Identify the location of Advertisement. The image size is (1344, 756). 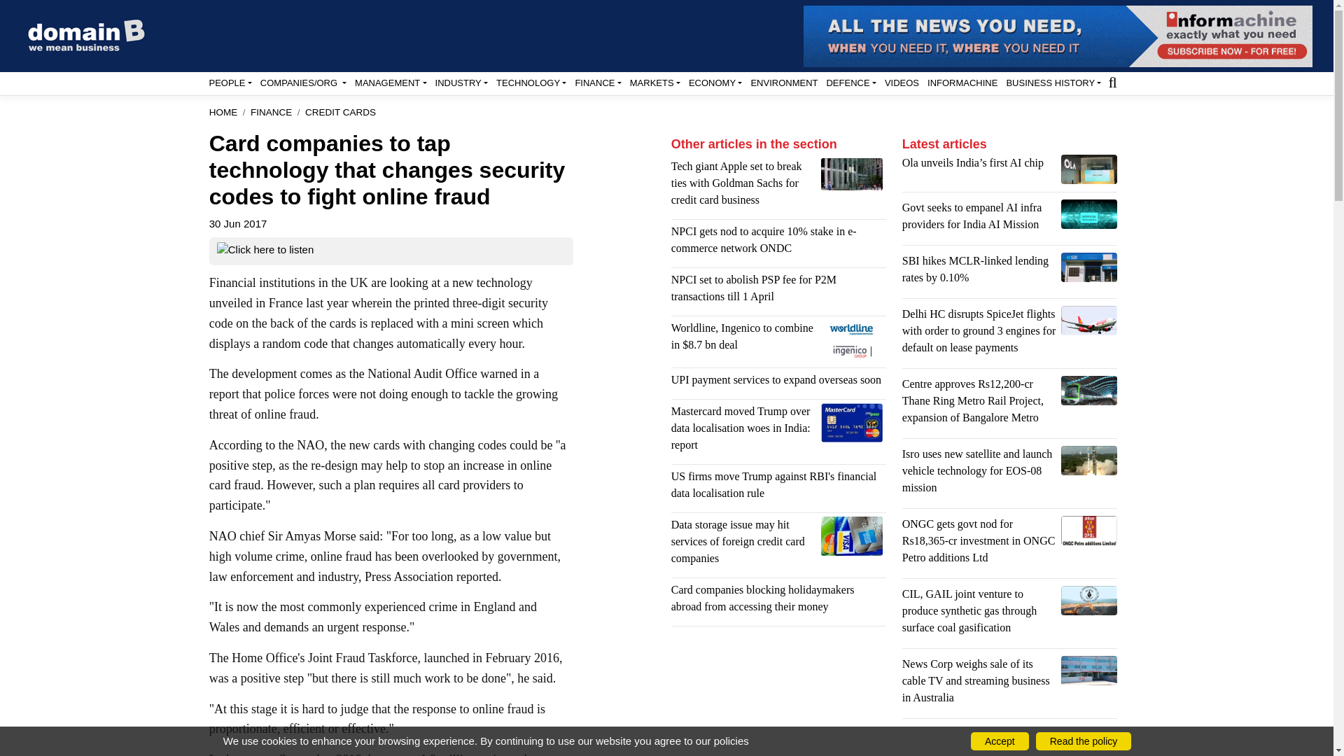
(778, 696).